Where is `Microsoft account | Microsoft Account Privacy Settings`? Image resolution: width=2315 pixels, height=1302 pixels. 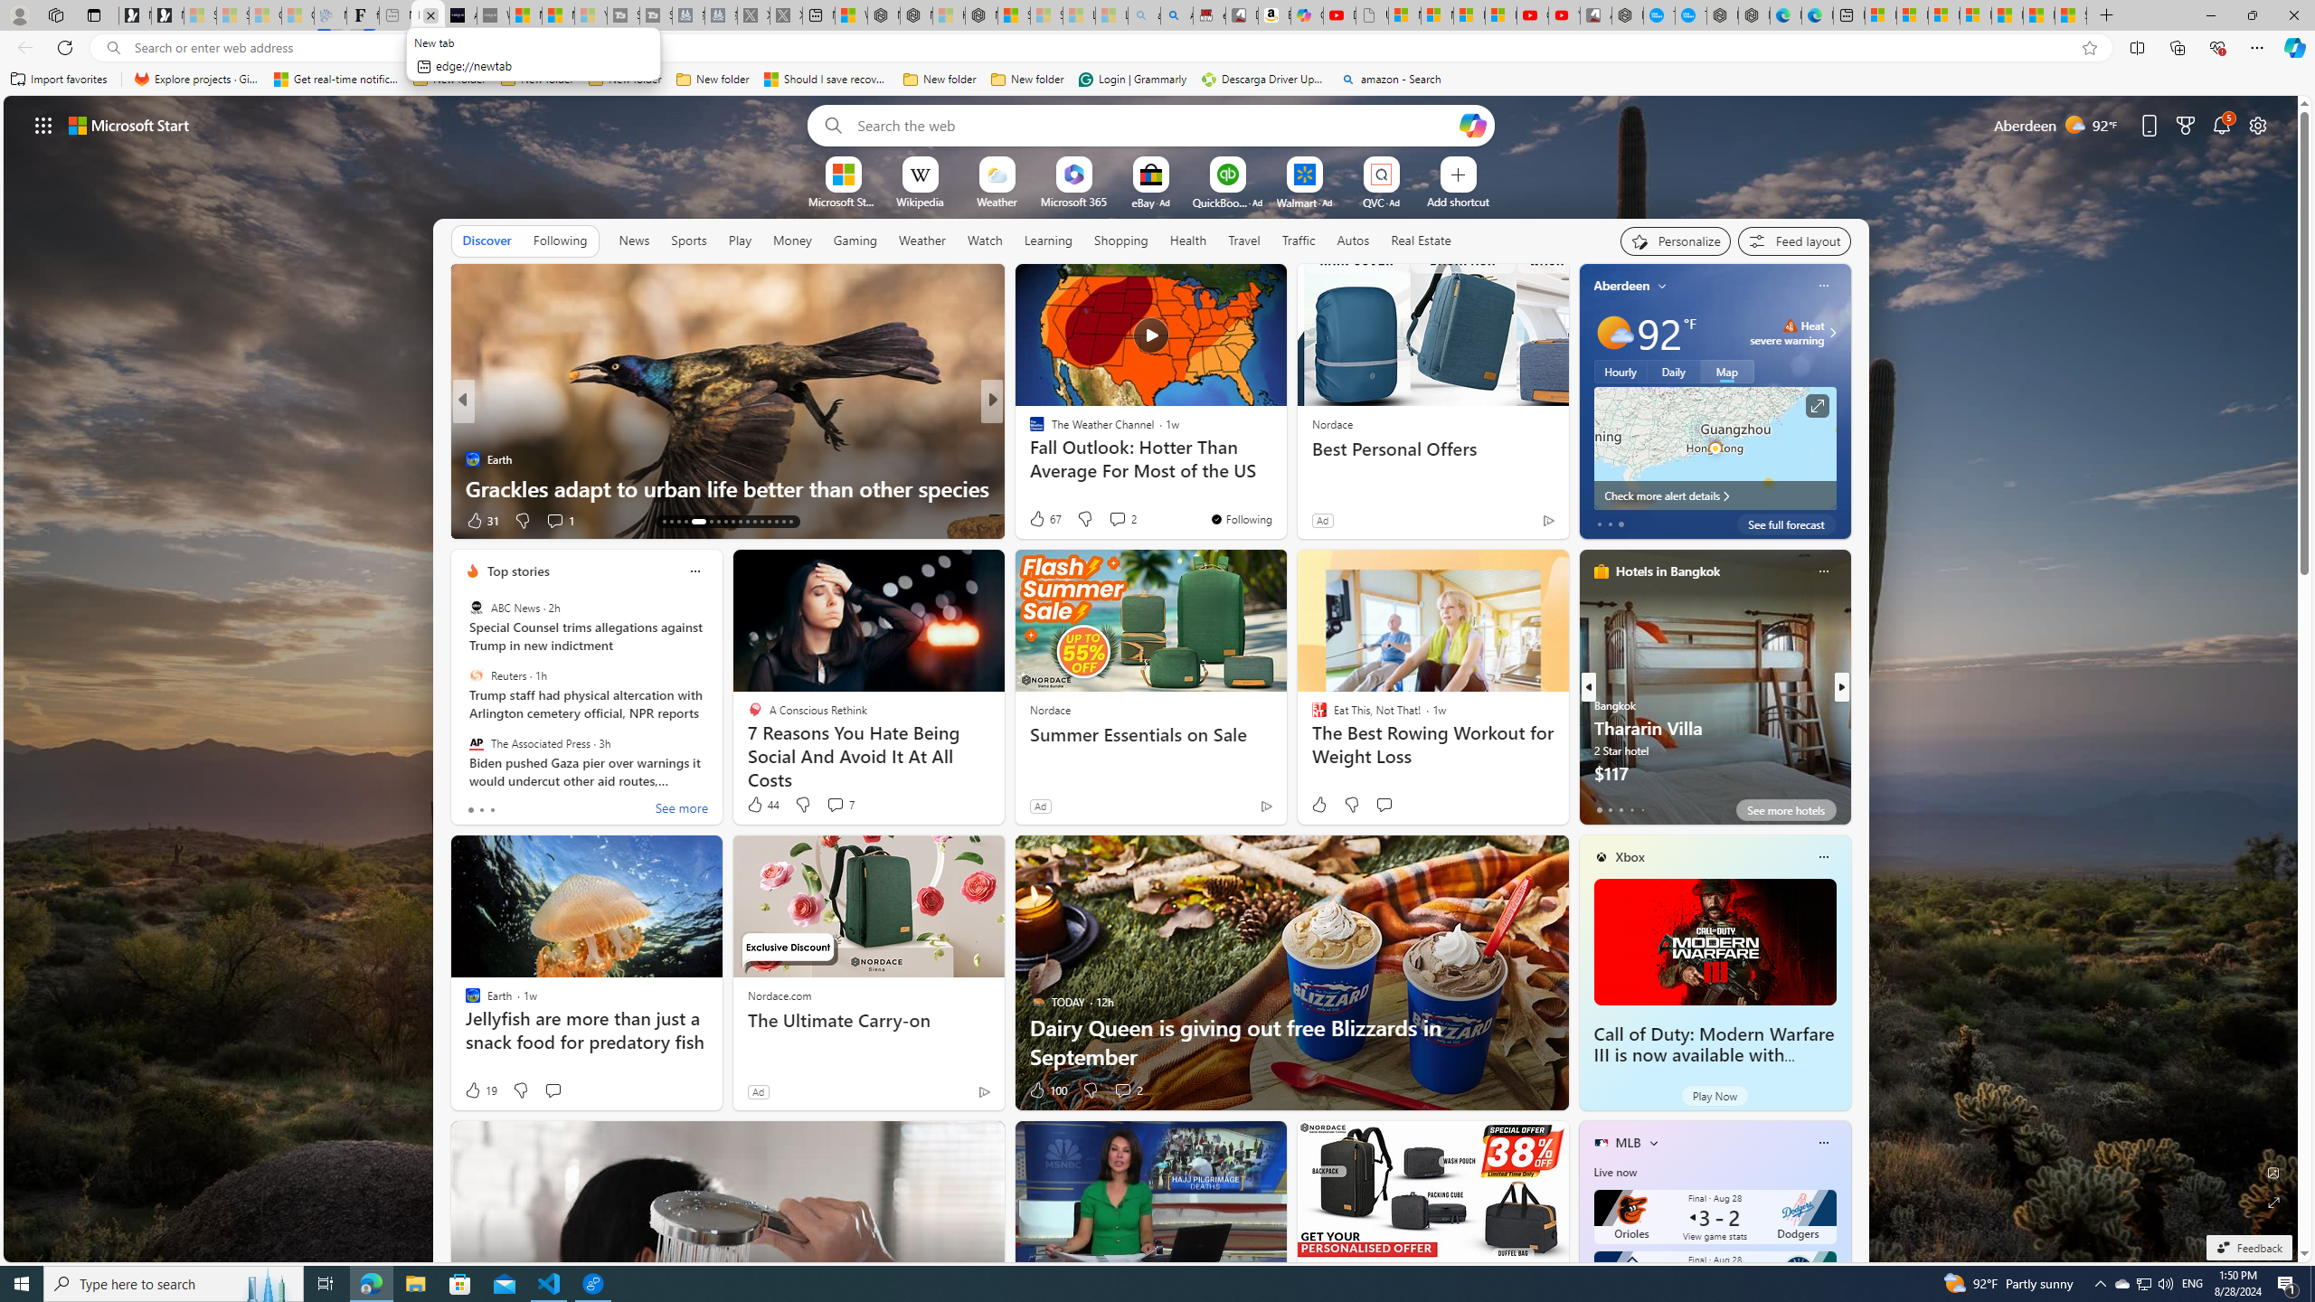
Microsoft account | Microsoft Account Privacy Settings is located at coordinates (1912, 15).